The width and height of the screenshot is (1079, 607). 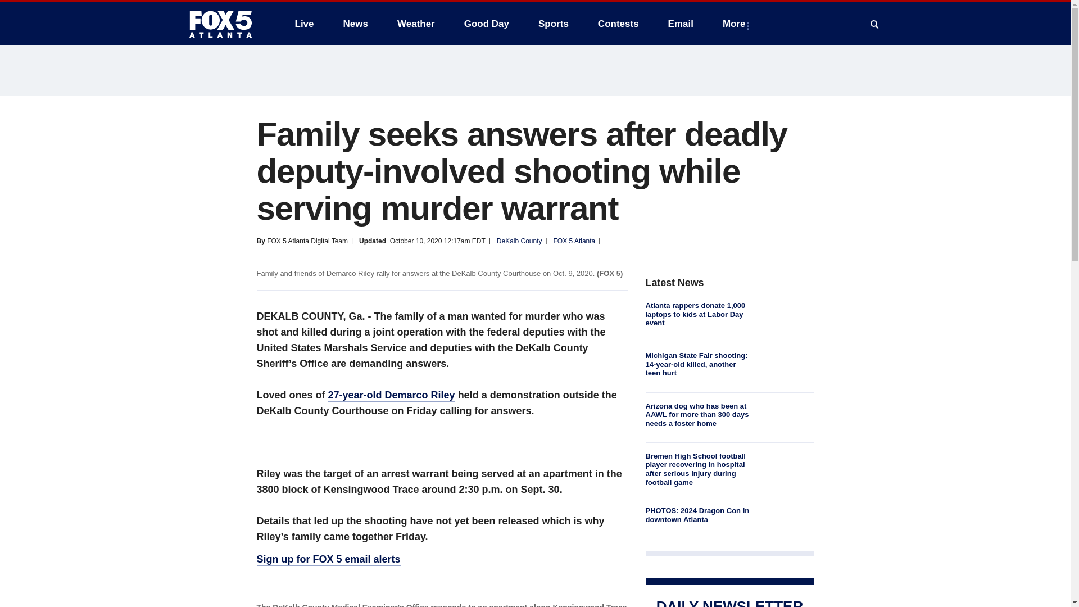 What do you see at coordinates (553, 24) in the screenshot?
I see `Sports` at bounding box center [553, 24].